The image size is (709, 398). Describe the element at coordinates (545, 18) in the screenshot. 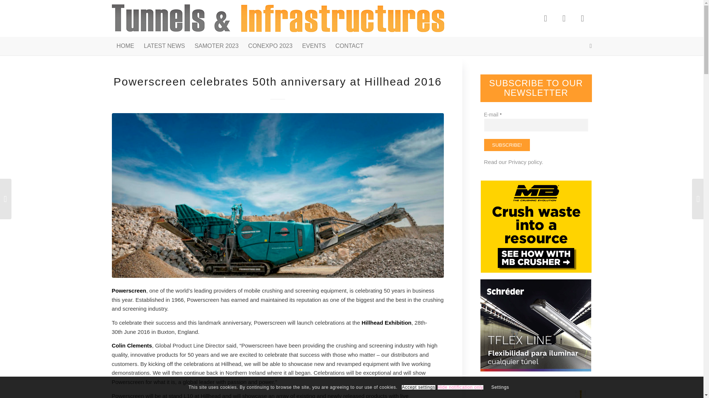

I see `Facebook` at that location.